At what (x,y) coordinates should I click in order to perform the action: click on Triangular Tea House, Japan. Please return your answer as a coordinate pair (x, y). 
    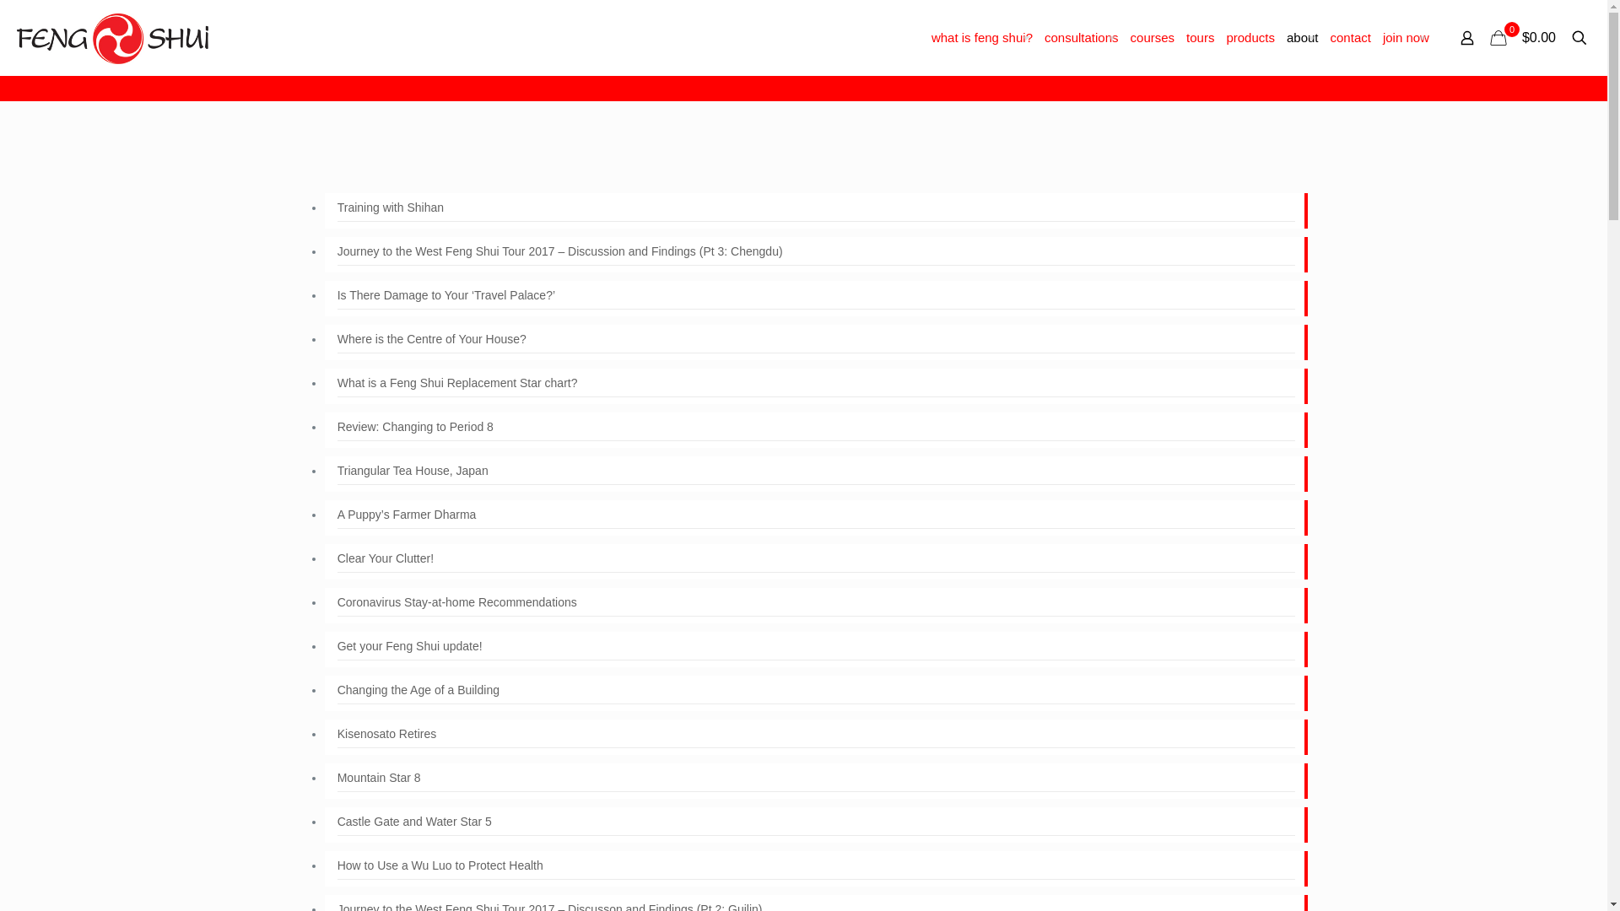
    Looking at the image, I should click on (817, 472).